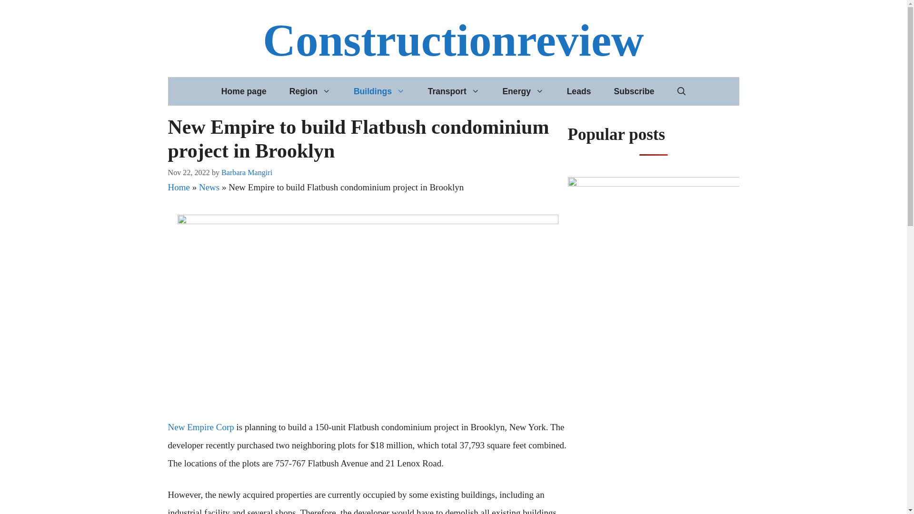  Describe the element at coordinates (454, 91) in the screenshot. I see `Transport` at that location.